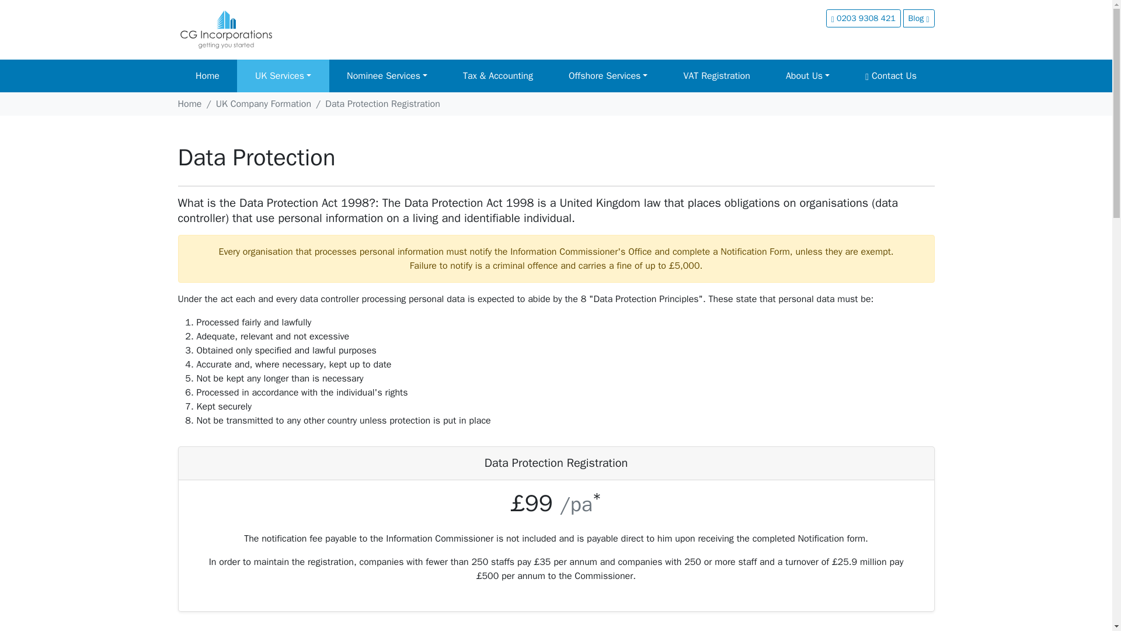 The width and height of the screenshot is (1121, 631). Describe the element at coordinates (717, 75) in the screenshot. I see `VAT Registration` at that location.